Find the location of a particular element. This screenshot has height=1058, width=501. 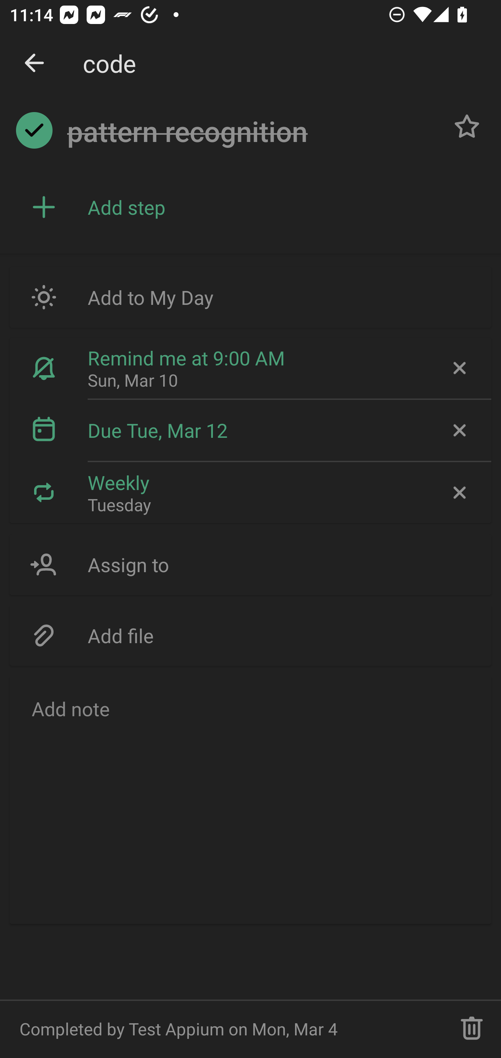

pattern recognition is located at coordinates (252, 132).